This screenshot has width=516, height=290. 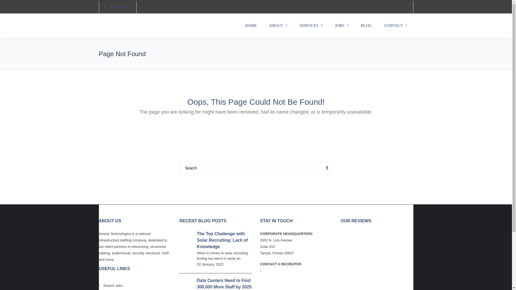 I want to click on 800.257.5597, so click(x=120, y=7).